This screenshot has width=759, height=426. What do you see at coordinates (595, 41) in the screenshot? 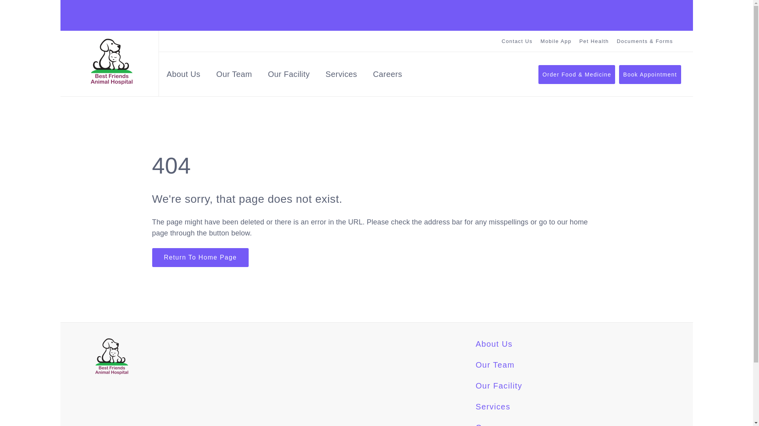
I see `Pet Health` at bounding box center [595, 41].